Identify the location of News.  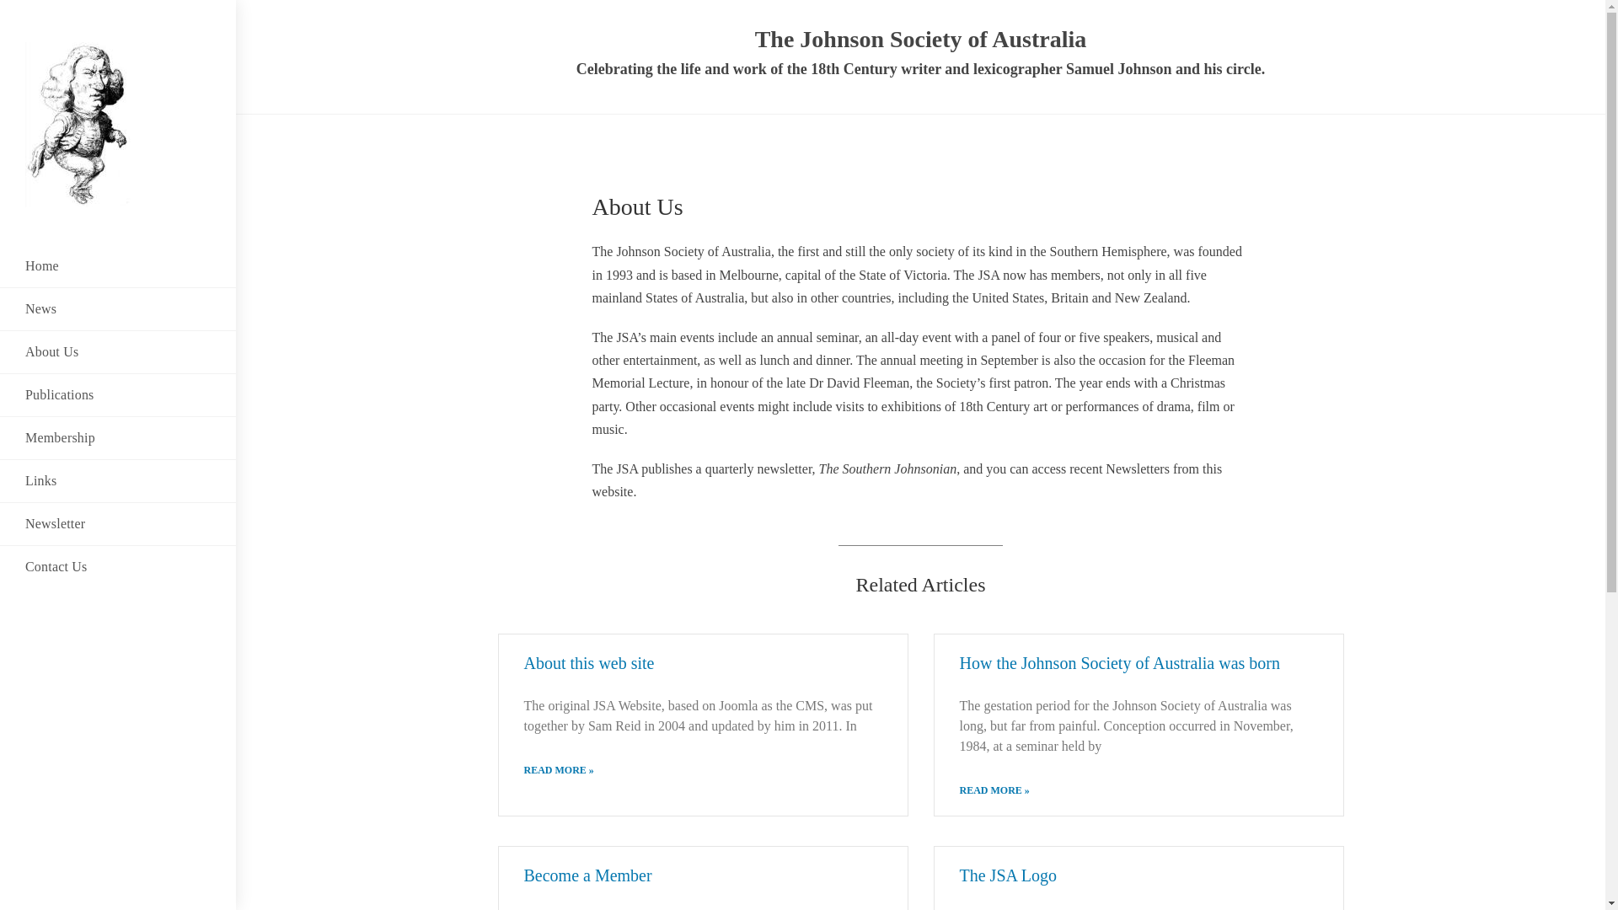
(118, 309).